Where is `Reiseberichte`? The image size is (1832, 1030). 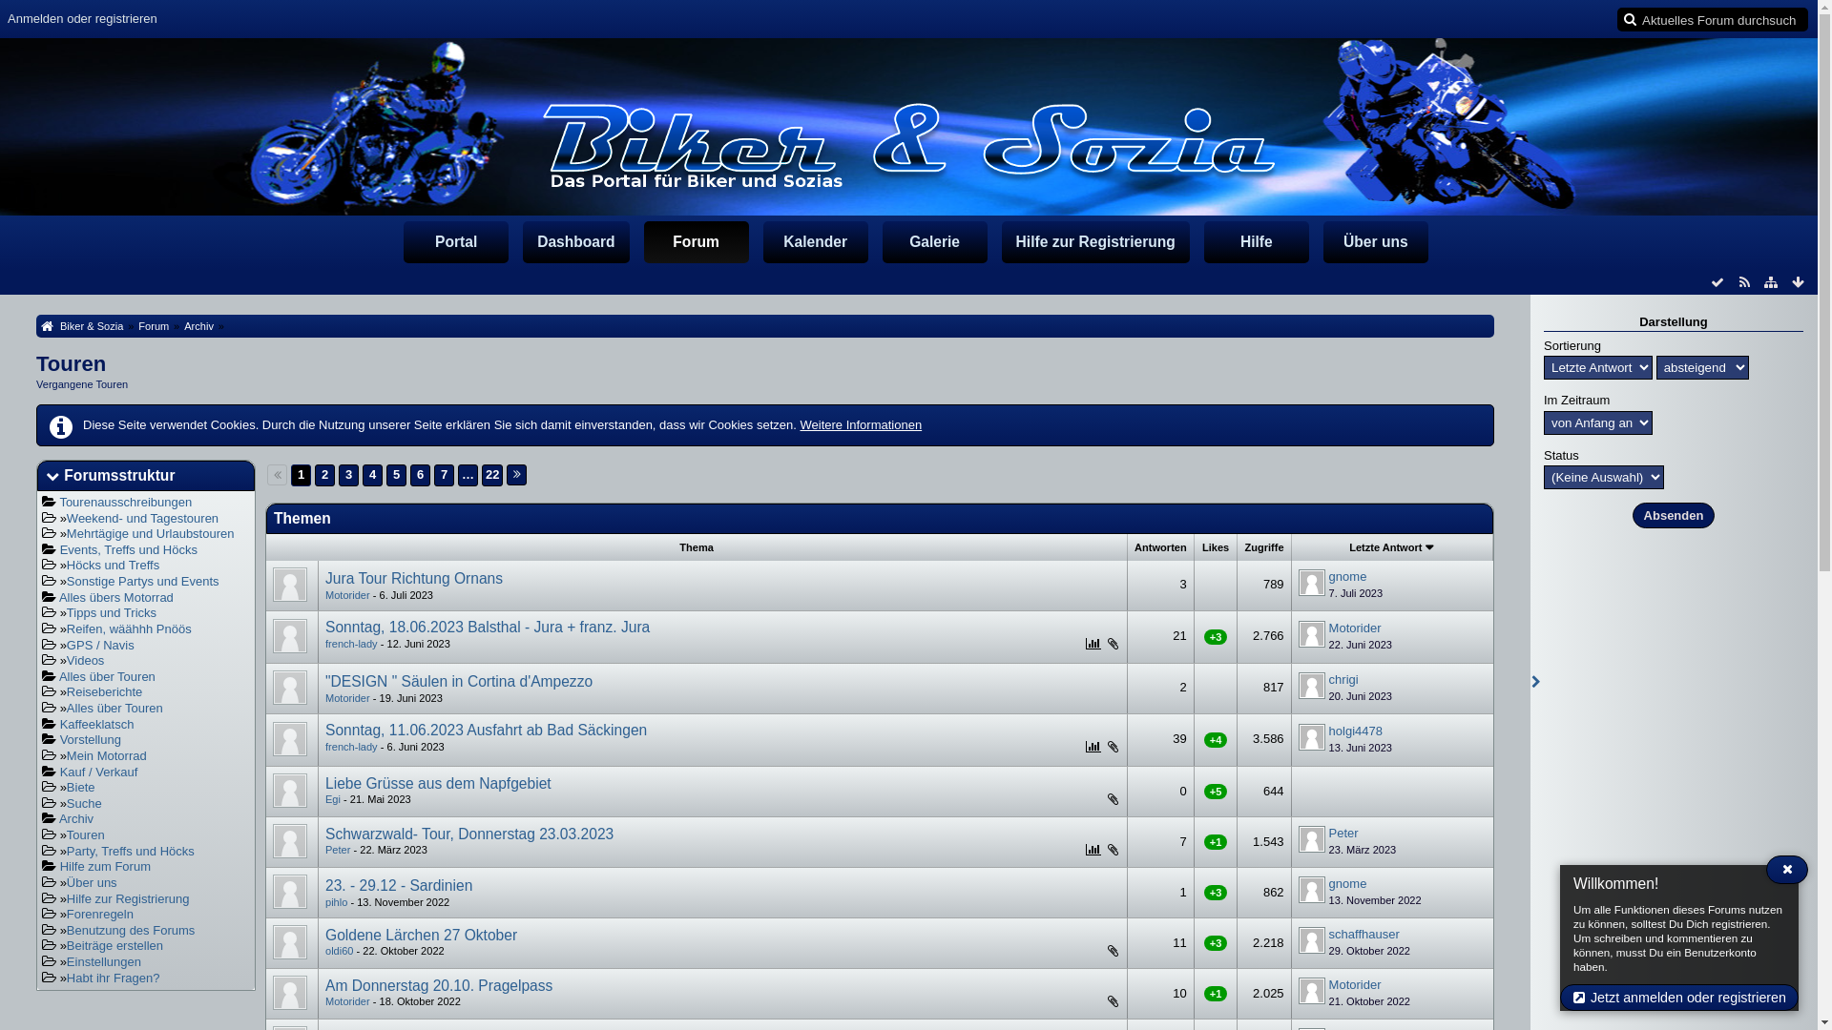 Reiseberichte is located at coordinates (105, 692).